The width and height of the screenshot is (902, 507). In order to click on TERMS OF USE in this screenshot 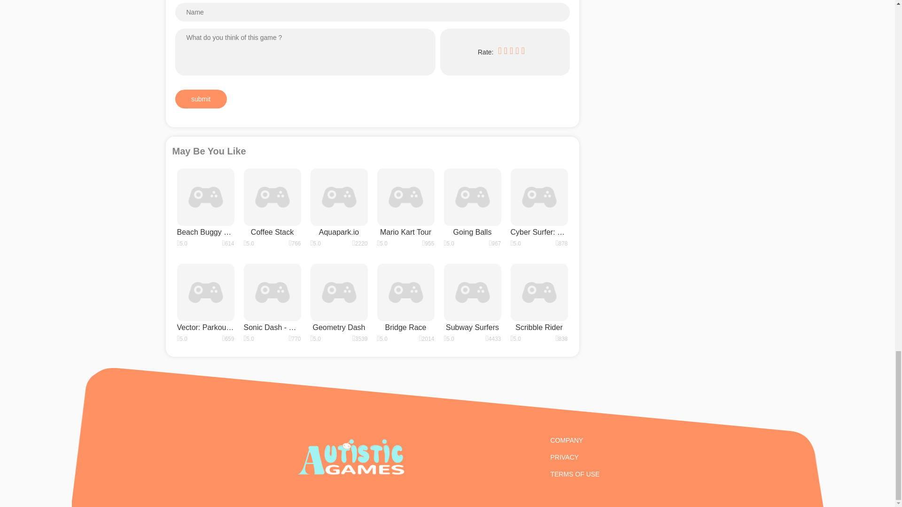, I will do `click(575, 474)`.